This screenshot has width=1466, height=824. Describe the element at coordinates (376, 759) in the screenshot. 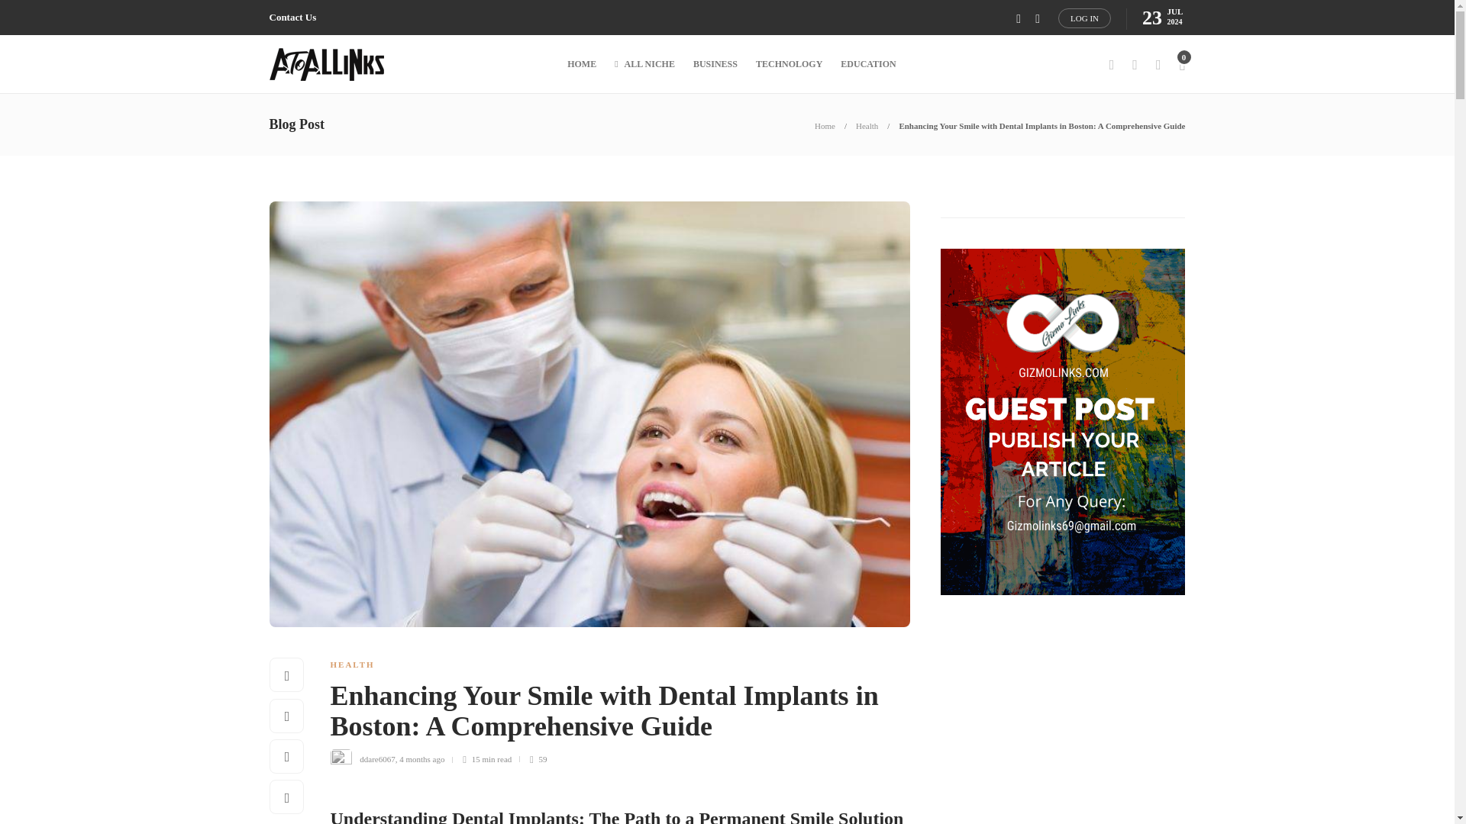

I see `ddare6067` at that location.